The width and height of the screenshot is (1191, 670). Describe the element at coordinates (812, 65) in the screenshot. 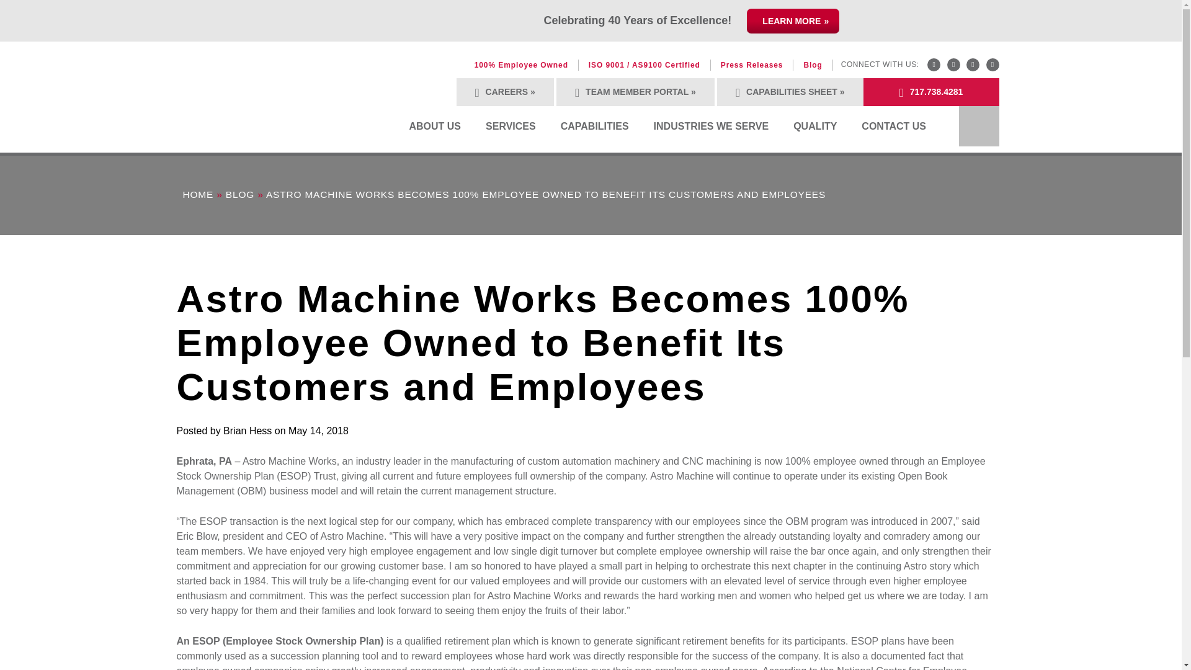

I see `Blog` at that location.